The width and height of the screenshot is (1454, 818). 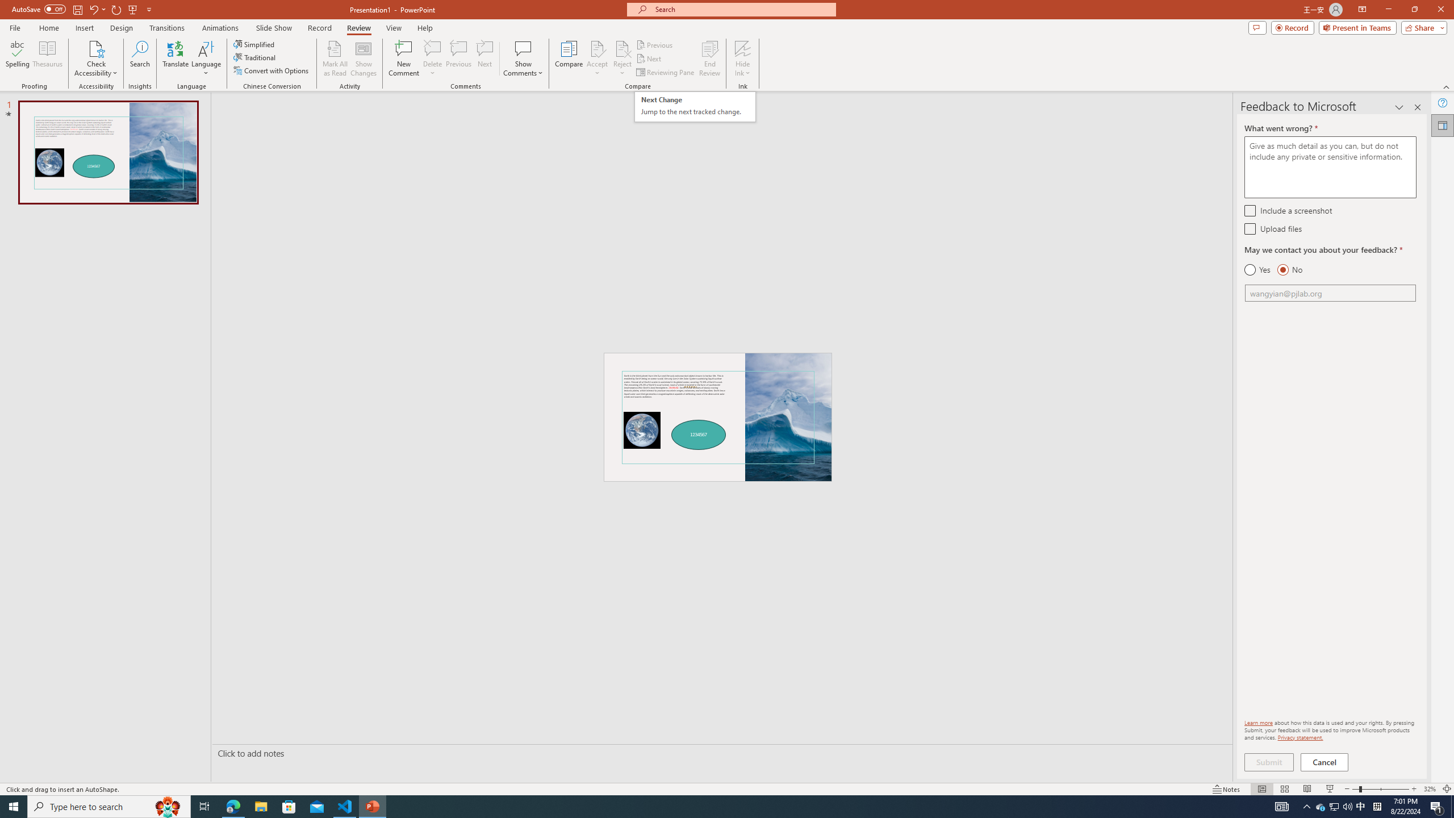 I want to click on Thesaurus..., so click(x=47, y=59).